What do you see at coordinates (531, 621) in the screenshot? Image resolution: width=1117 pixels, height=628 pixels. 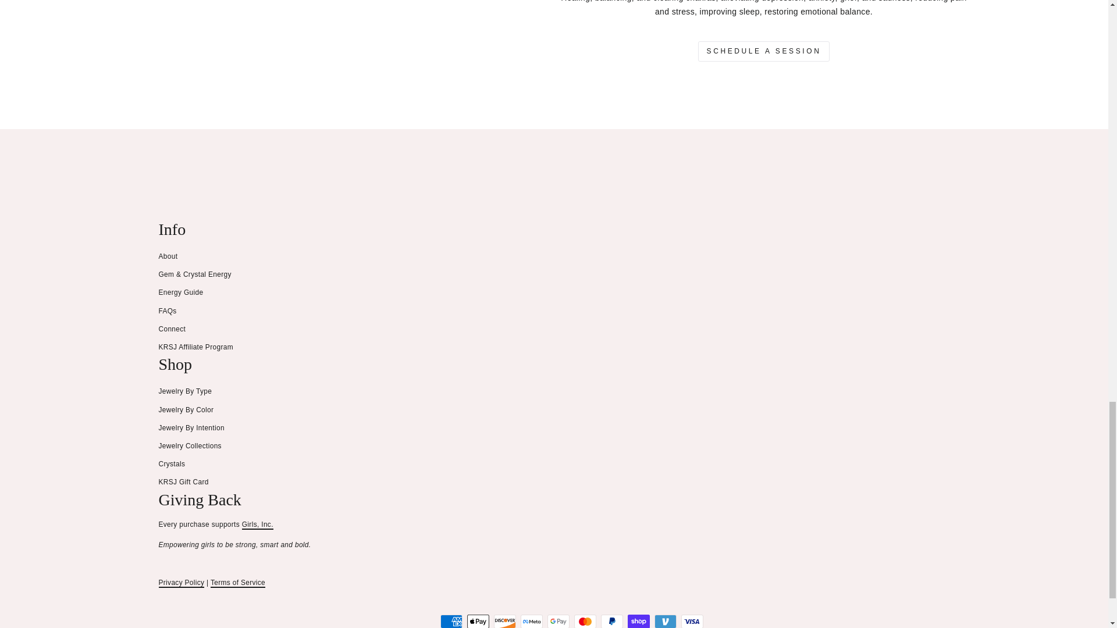 I see `Meta Pay` at bounding box center [531, 621].